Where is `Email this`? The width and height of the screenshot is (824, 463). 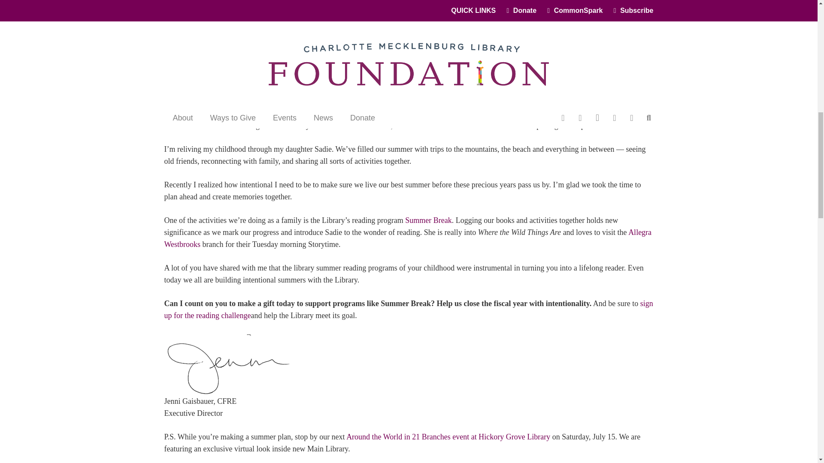
Email this is located at coordinates (581, 54).